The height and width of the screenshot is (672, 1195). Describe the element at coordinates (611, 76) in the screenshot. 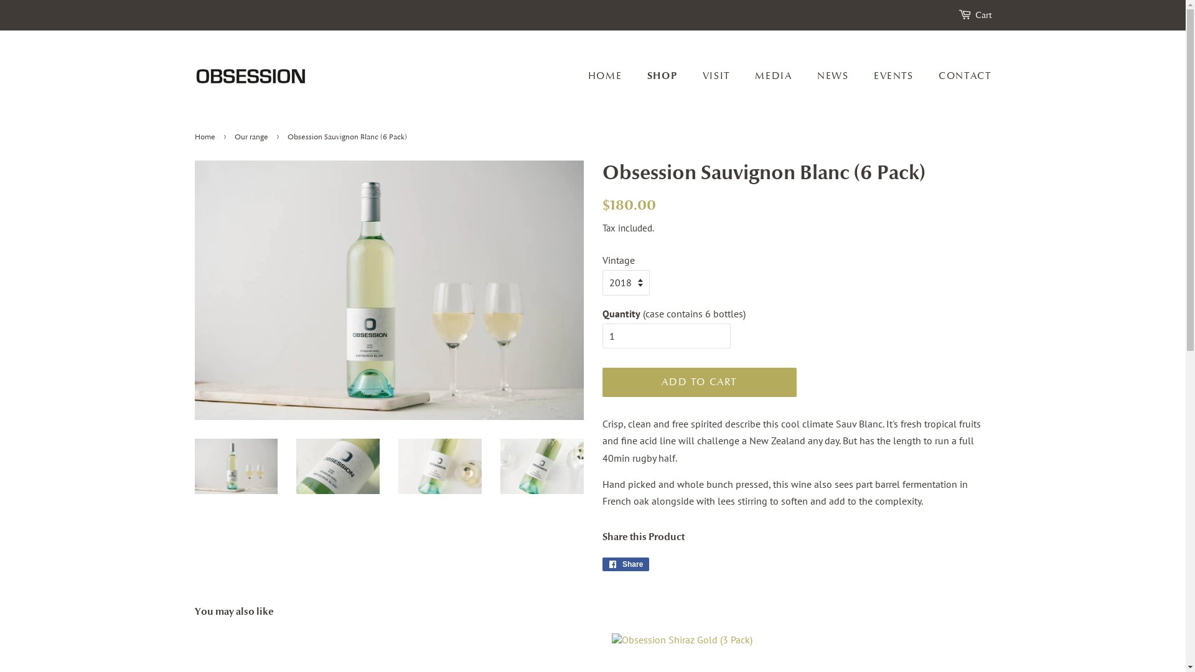

I see `HOME` at that location.